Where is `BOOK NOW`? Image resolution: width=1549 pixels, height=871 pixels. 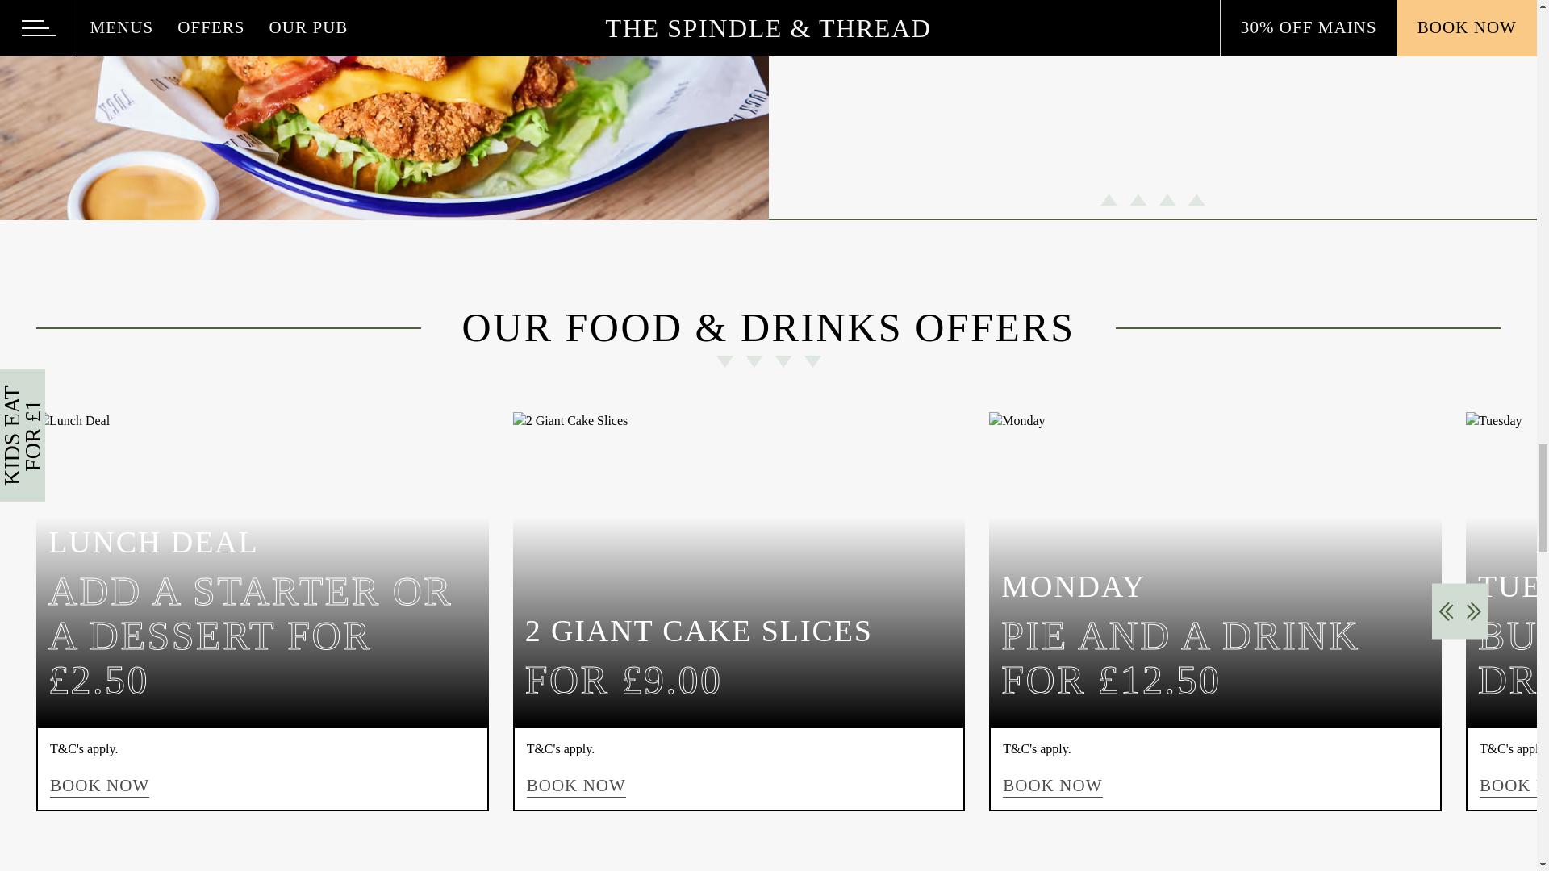 BOOK NOW is located at coordinates (1052, 786).